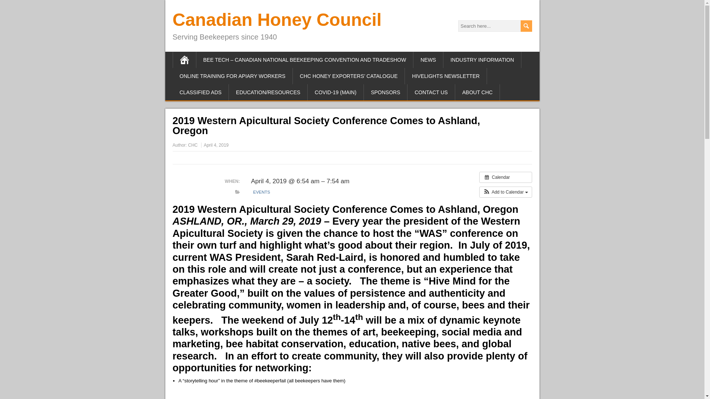 The height and width of the screenshot is (399, 710). Describe the element at coordinates (232, 76) in the screenshot. I see `ONLINE TRAINING FOR APIARY WORKERS` at that location.